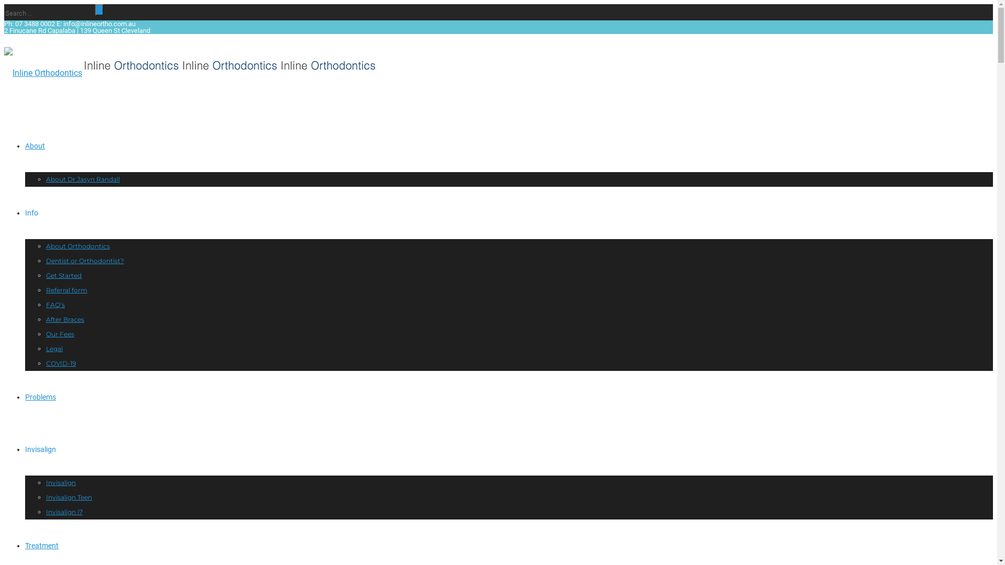 This screenshot has width=1005, height=565. What do you see at coordinates (31, 213) in the screenshot?
I see `Info` at bounding box center [31, 213].